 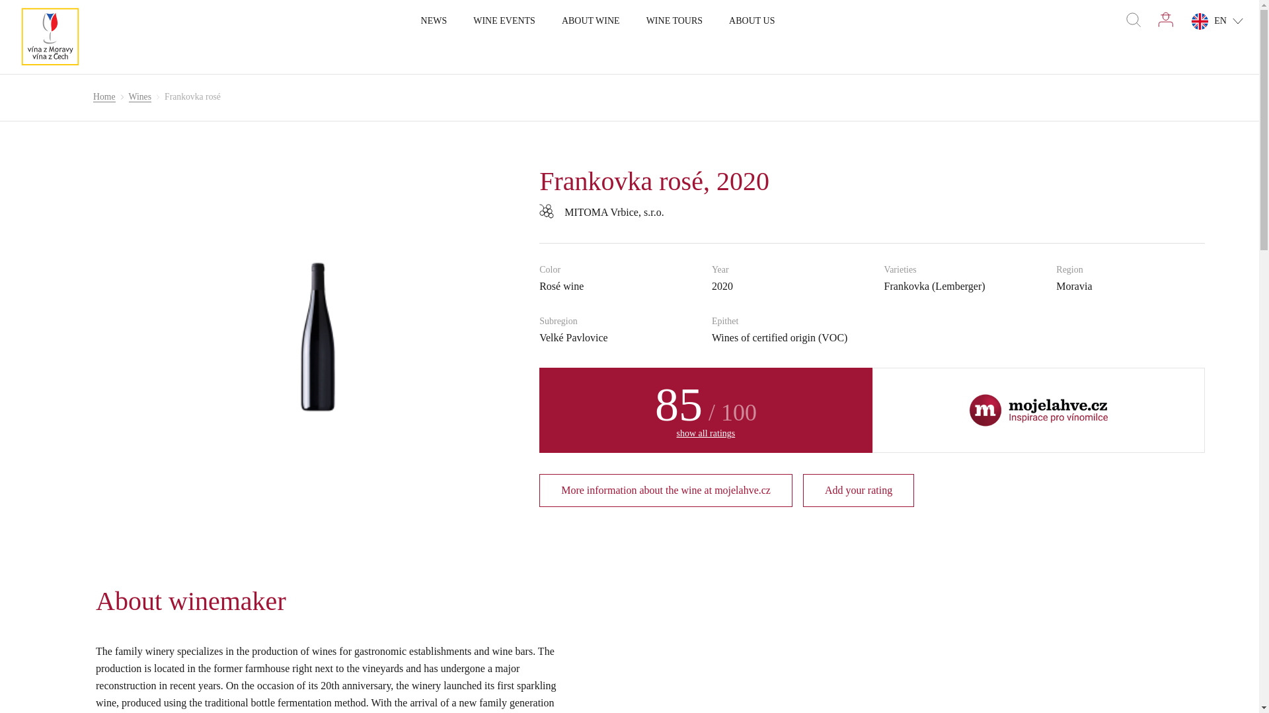 I want to click on ABOUT WINE, so click(x=591, y=20).